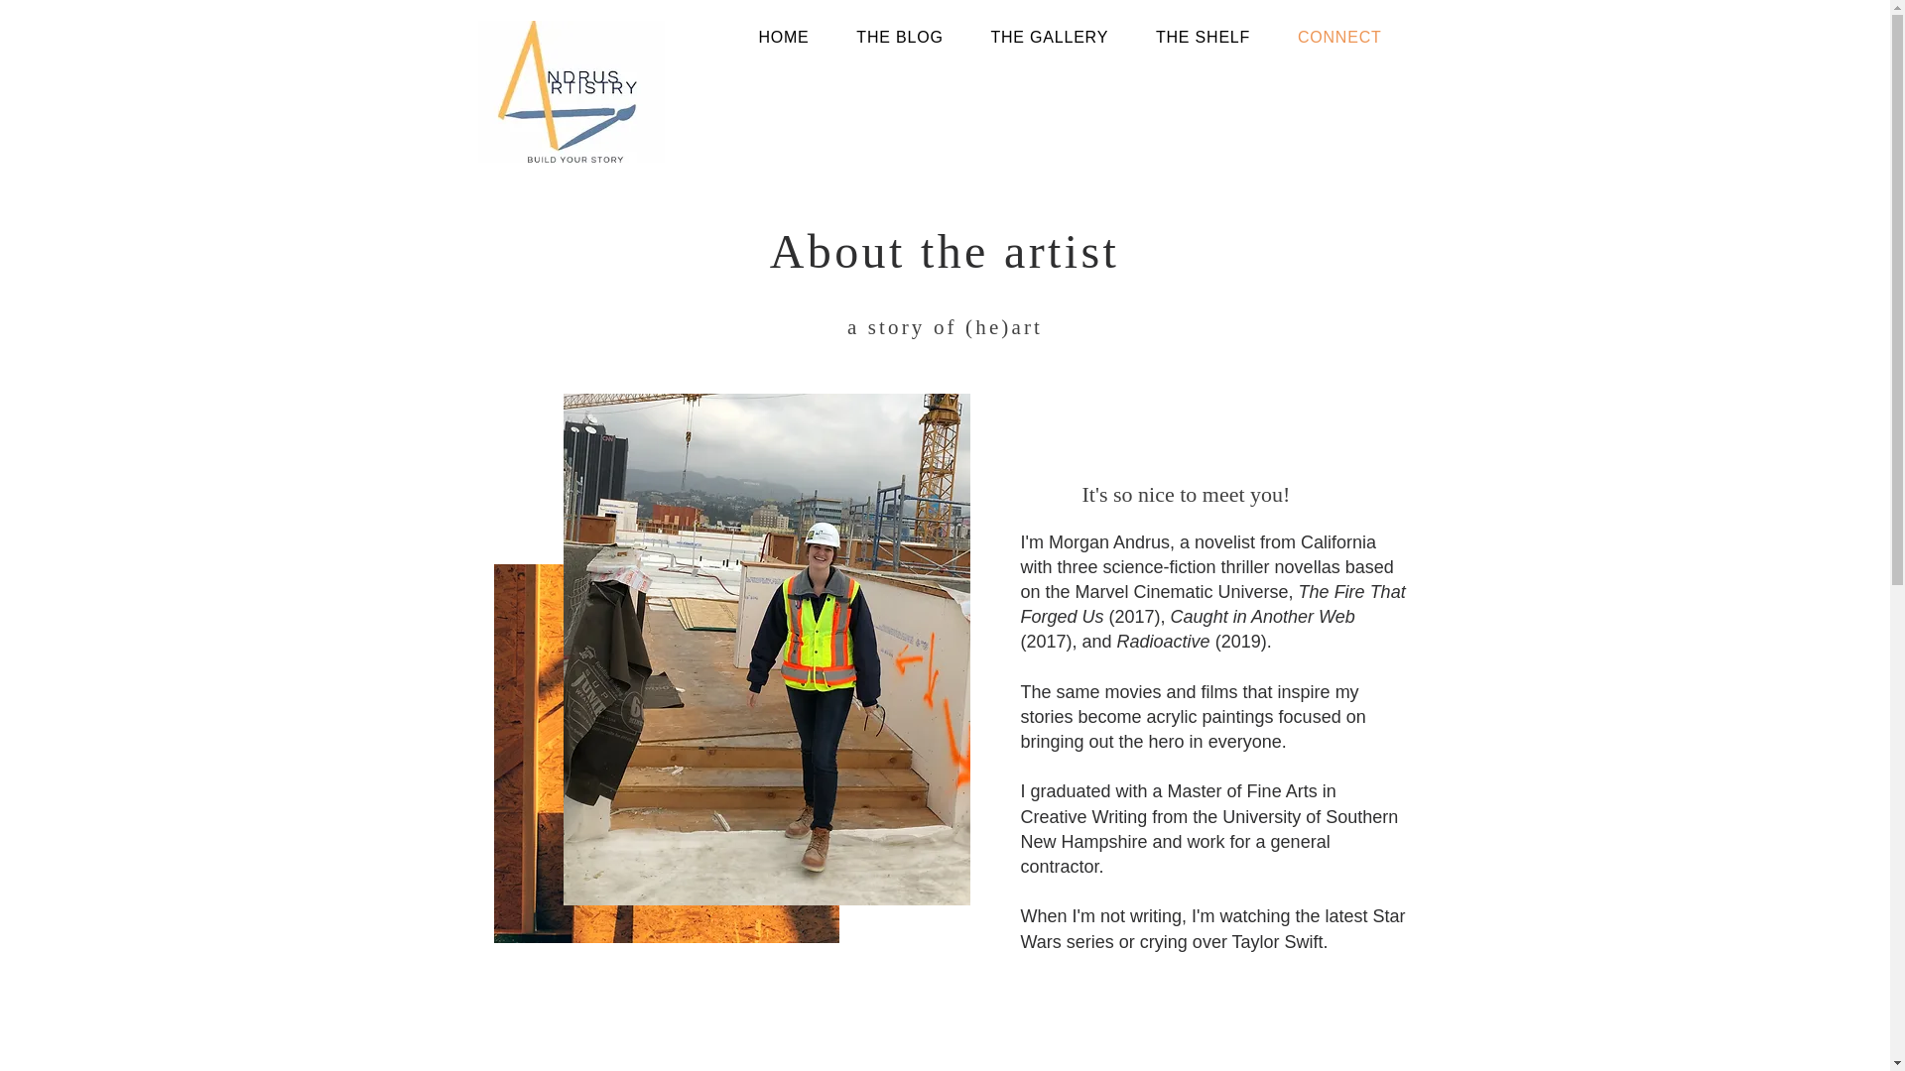 The width and height of the screenshot is (1905, 1071). I want to click on HOME, so click(784, 38).